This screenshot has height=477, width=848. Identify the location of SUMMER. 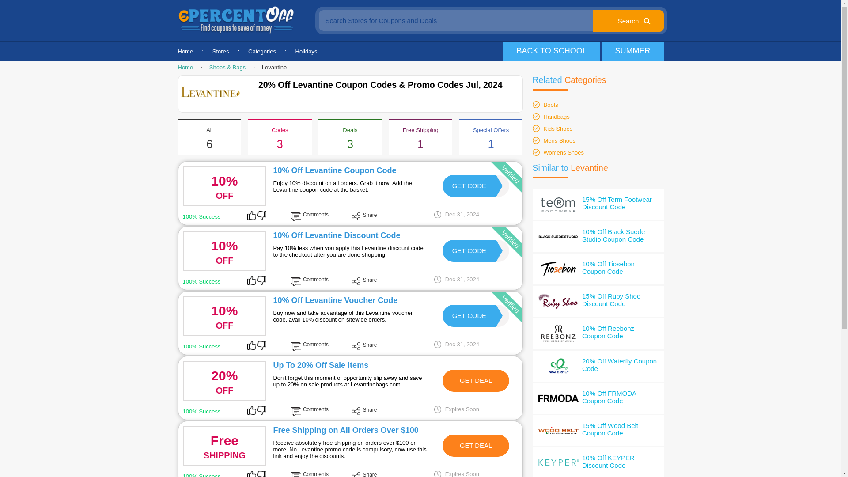
(558, 129).